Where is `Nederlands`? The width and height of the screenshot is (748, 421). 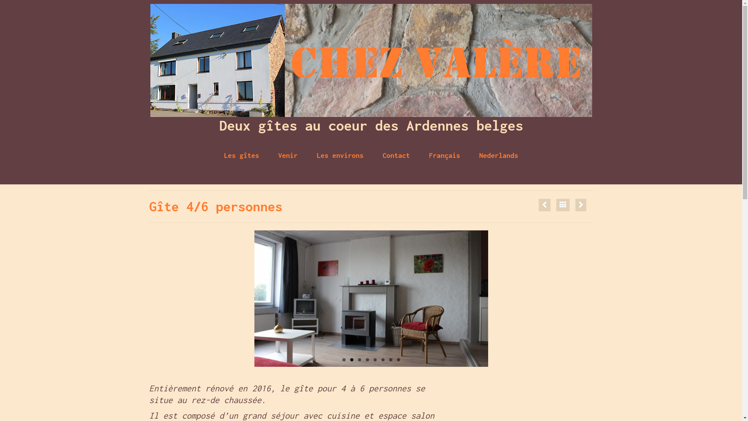 Nederlands is located at coordinates (552, 176).